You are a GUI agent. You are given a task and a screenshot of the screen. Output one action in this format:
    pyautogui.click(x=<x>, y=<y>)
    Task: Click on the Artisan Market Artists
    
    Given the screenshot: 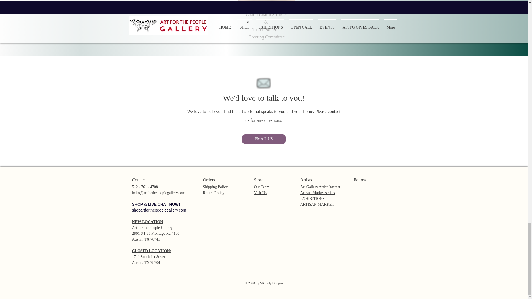 What is the action you would take?
    pyautogui.click(x=318, y=193)
    